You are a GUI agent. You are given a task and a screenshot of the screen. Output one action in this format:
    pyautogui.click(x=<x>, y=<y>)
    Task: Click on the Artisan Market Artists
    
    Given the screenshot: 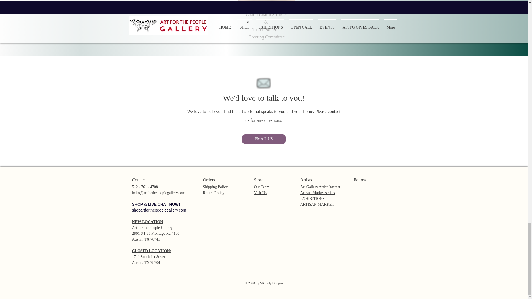 What is the action you would take?
    pyautogui.click(x=318, y=193)
    